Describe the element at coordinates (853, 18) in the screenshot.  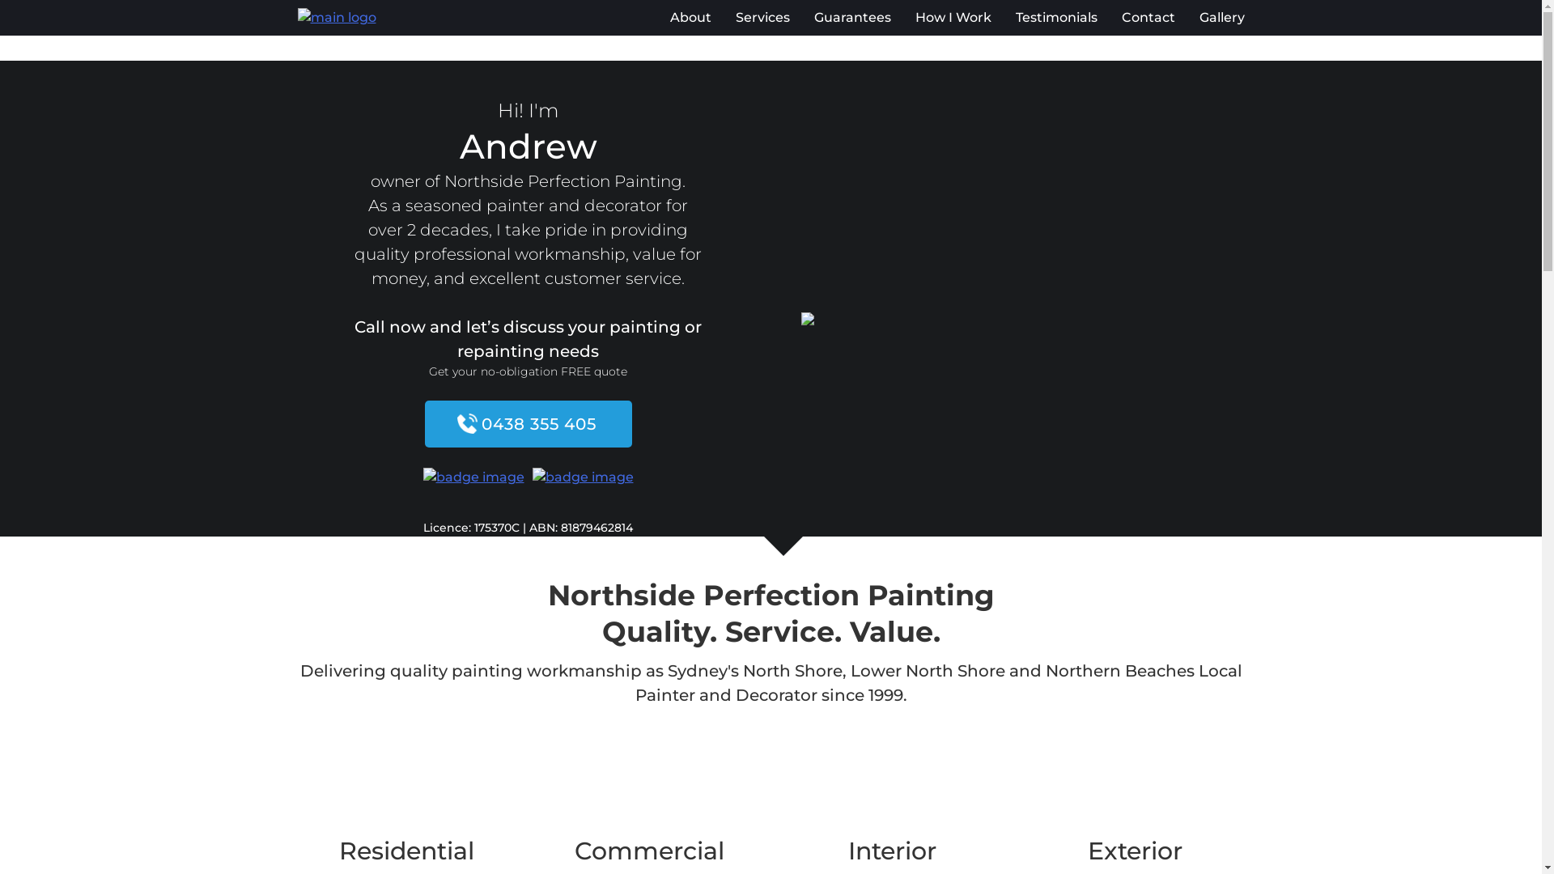
I see `Guarantees` at that location.